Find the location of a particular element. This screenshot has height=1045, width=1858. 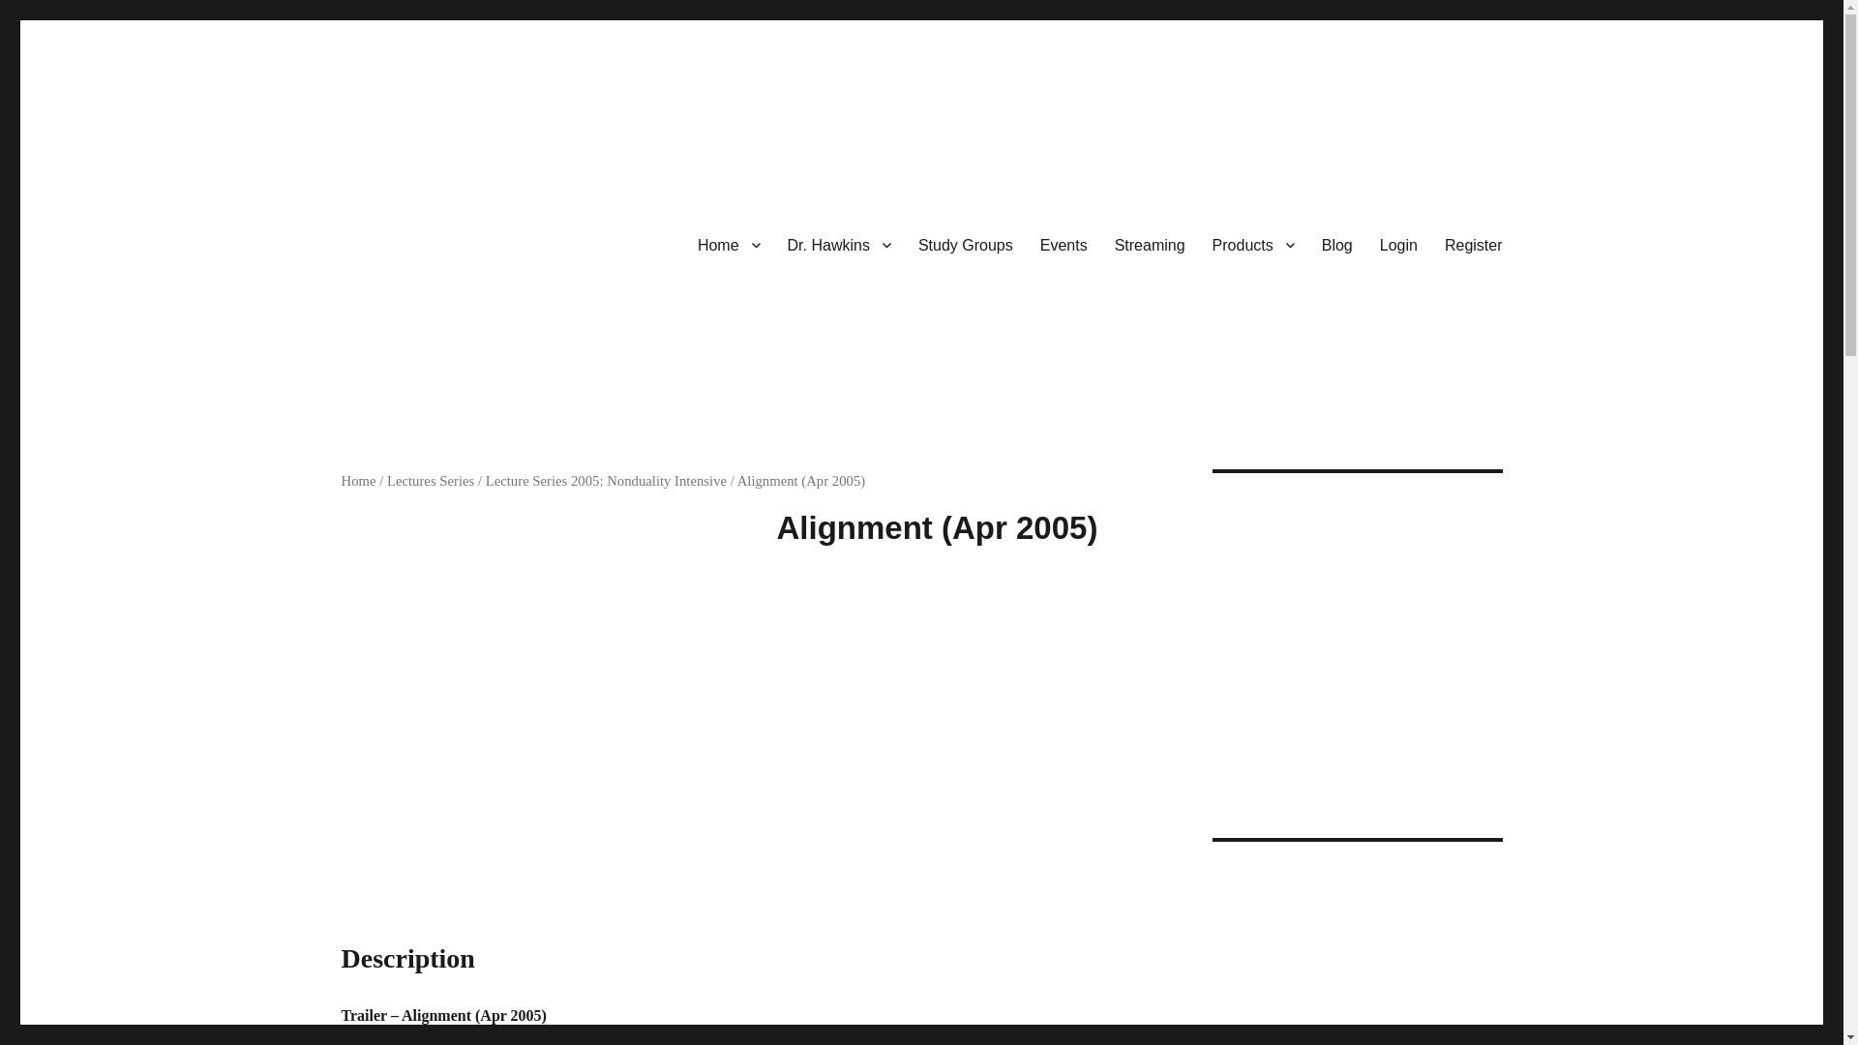

Lectures Series is located at coordinates (430, 481).